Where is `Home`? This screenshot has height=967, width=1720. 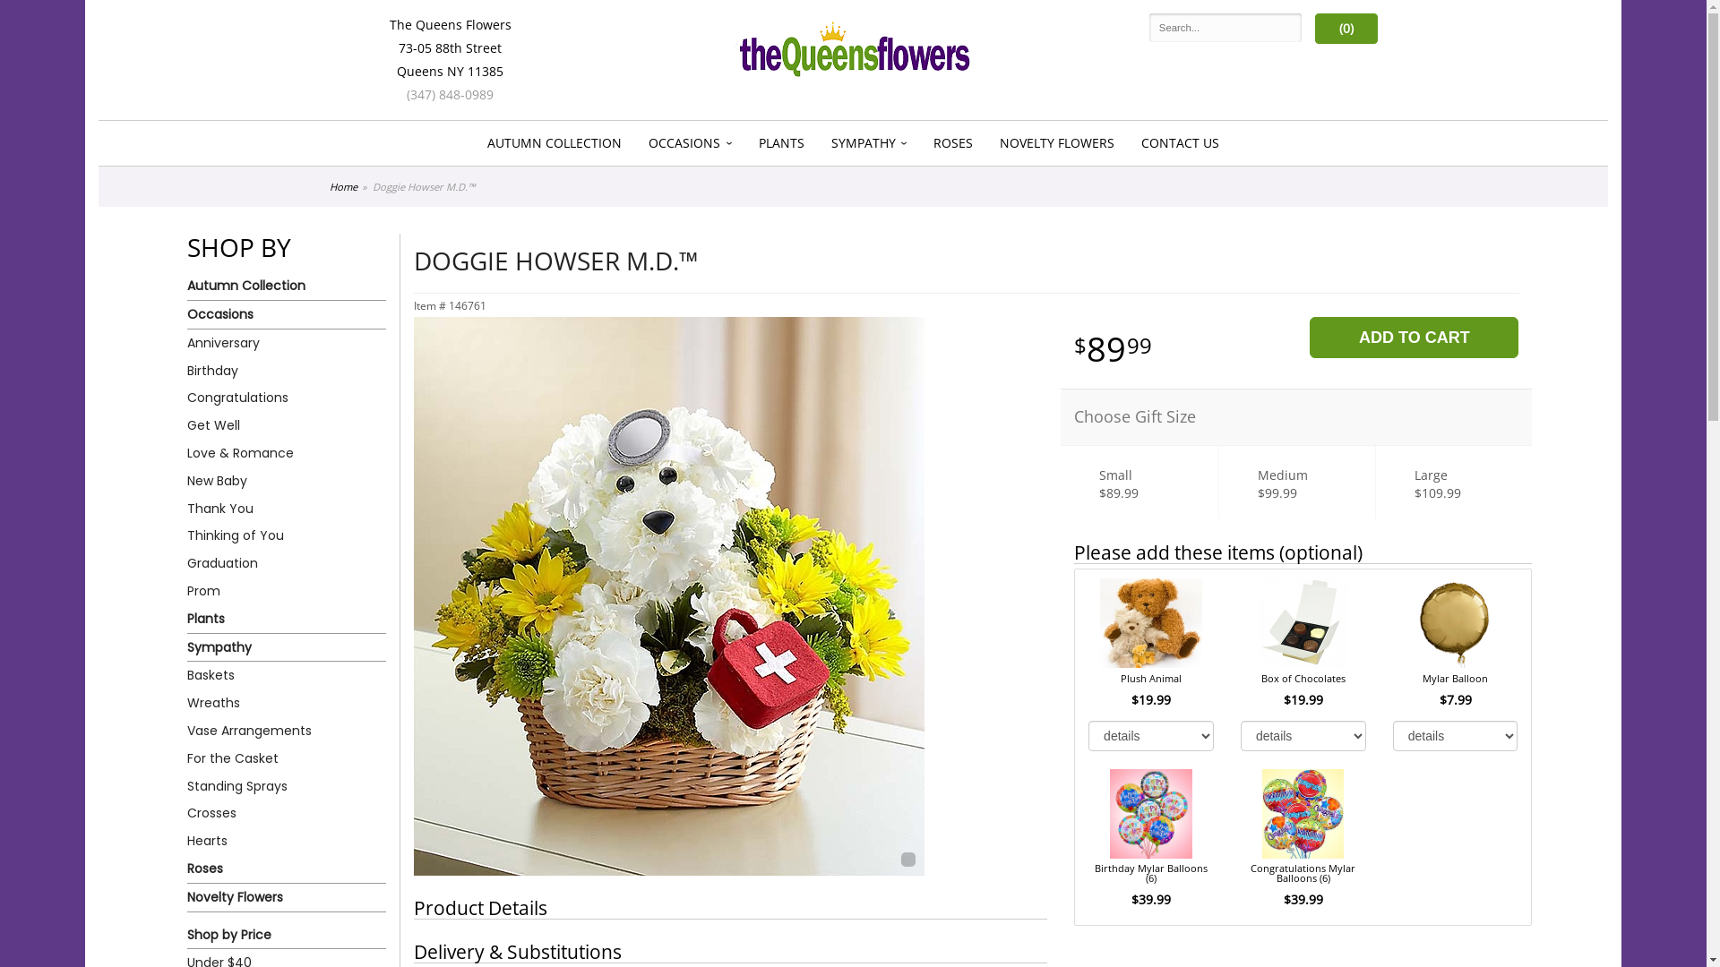 Home is located at coordinates (344, 186).